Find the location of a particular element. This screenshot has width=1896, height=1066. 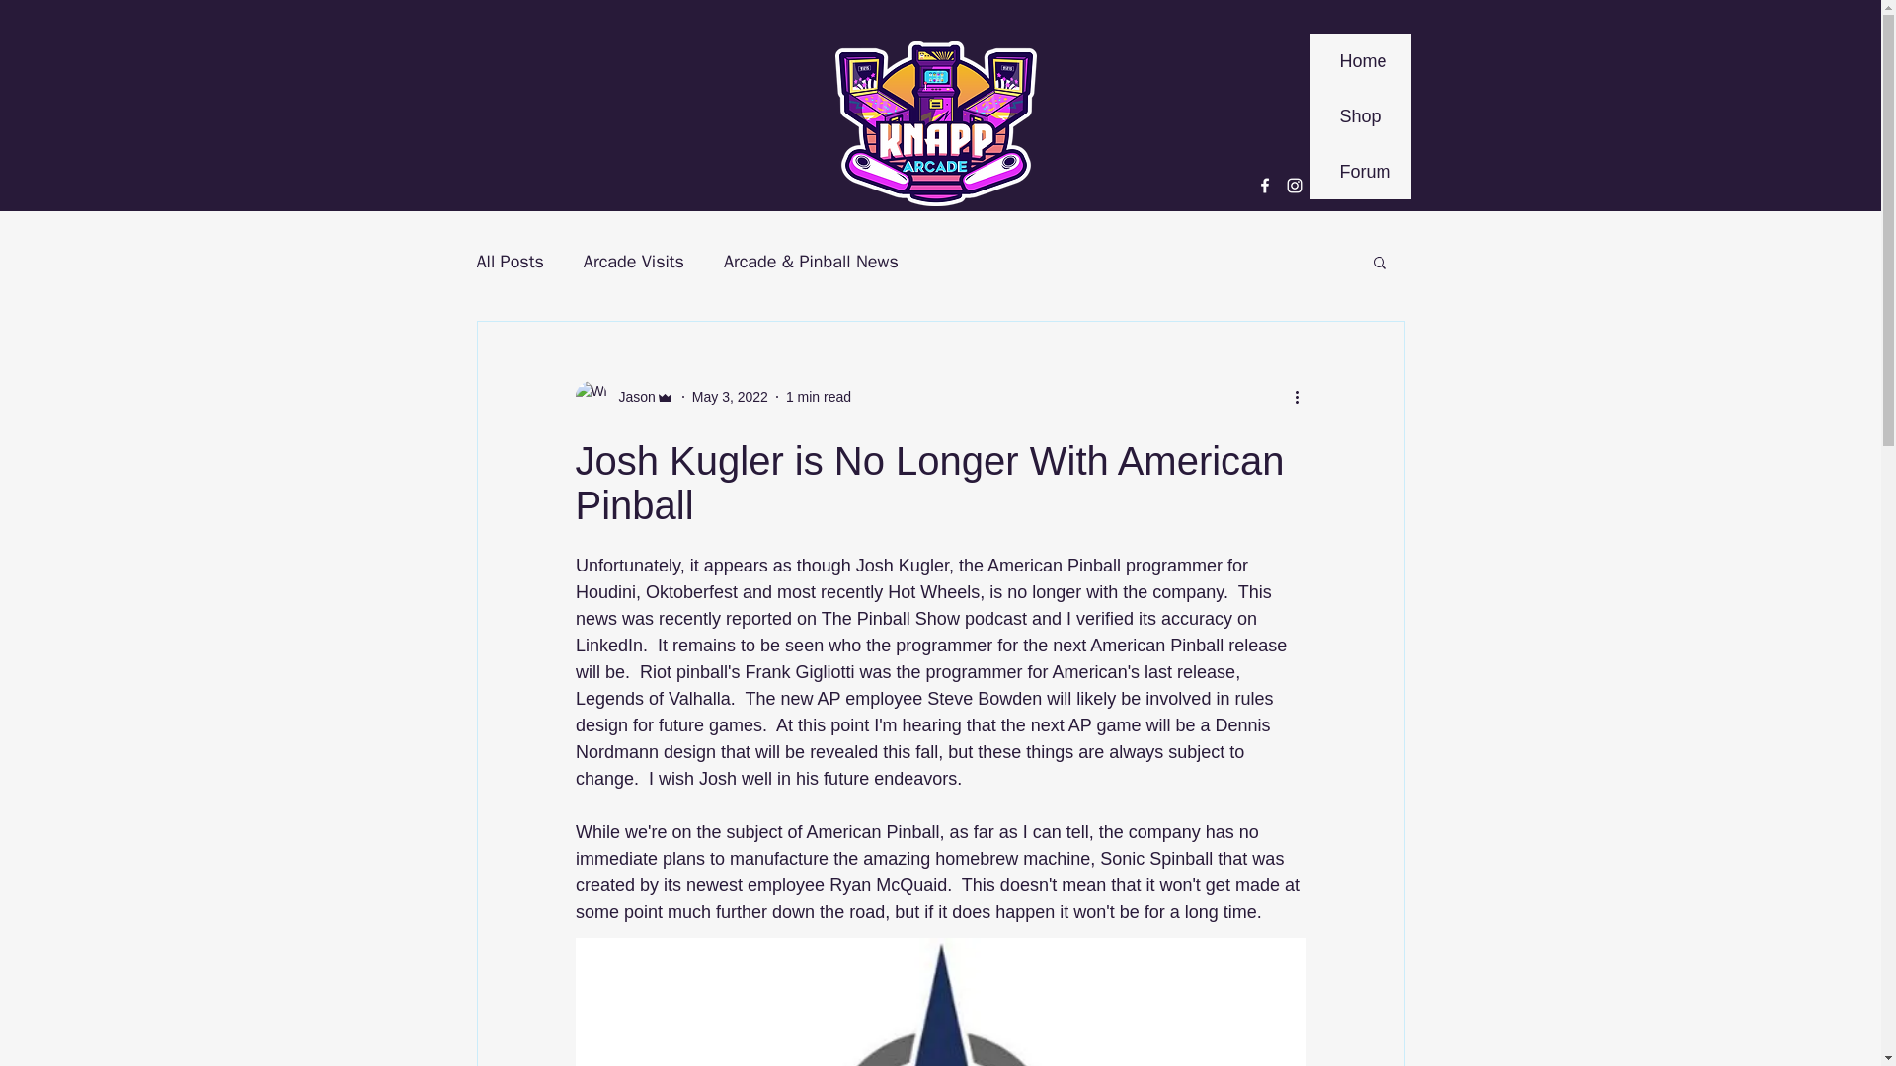

Jason is located at coordinates (630, 397).